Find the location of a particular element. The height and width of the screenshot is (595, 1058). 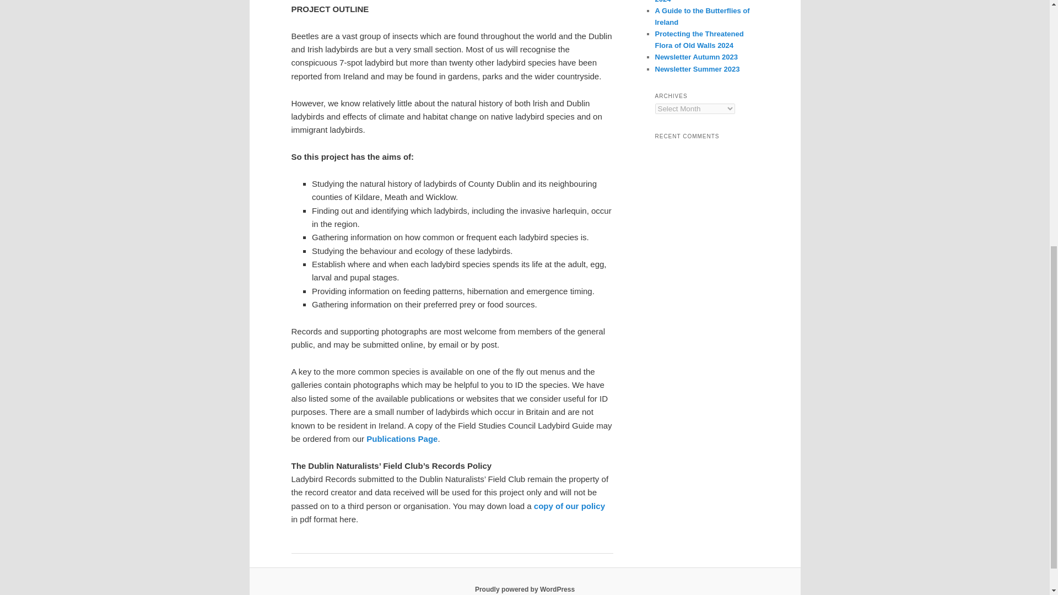

Hon. Secretary Report 2023-2024 is located at coordinates (702, 2).